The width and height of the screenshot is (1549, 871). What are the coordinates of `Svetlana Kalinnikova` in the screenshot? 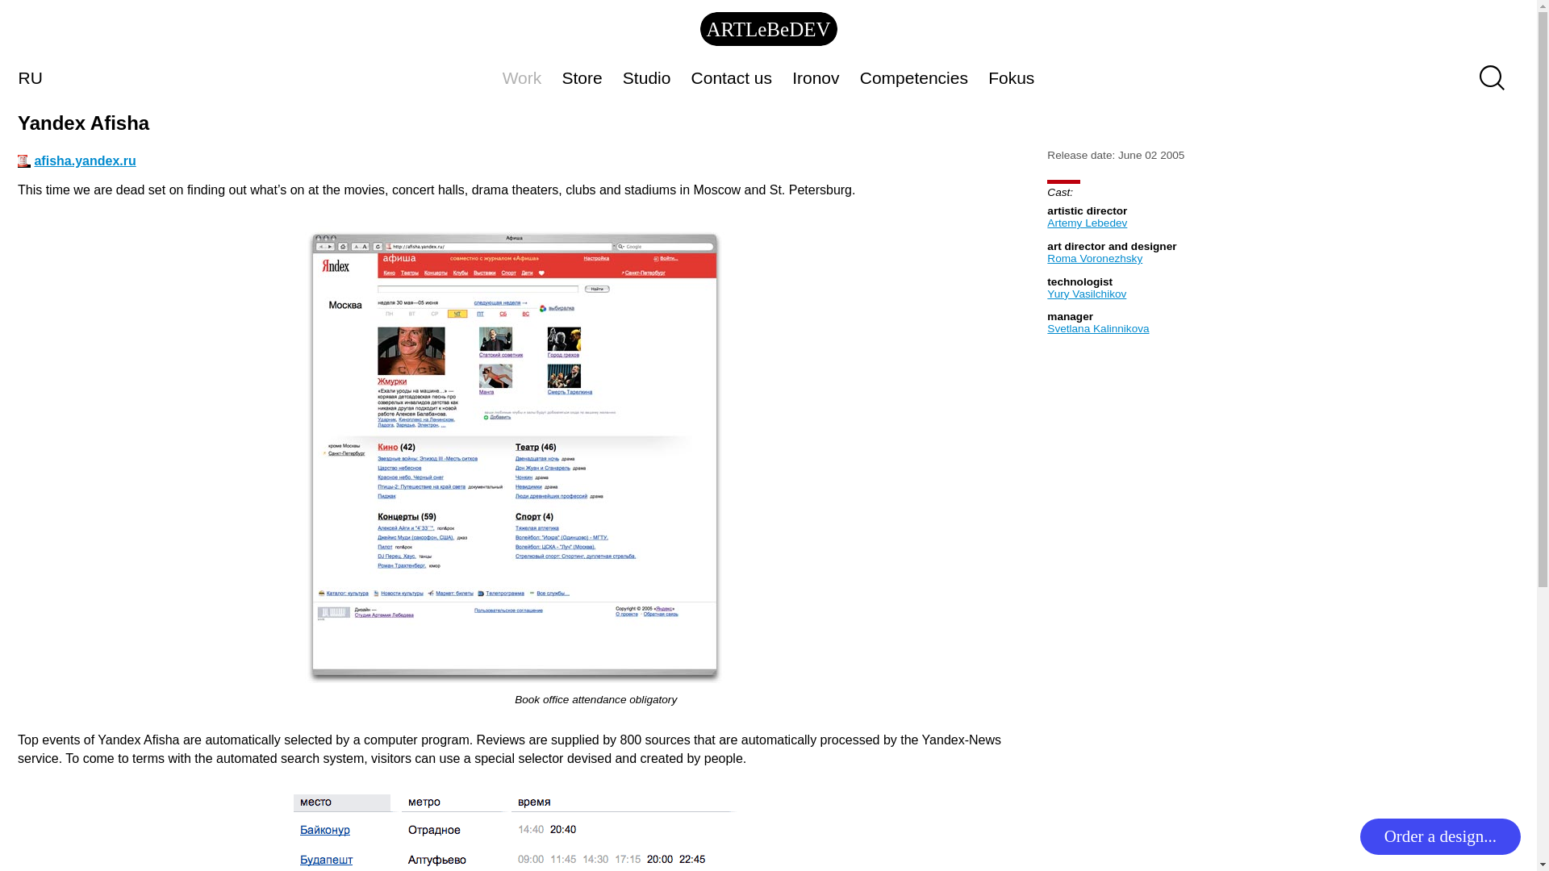 It's located at (1097, 327).